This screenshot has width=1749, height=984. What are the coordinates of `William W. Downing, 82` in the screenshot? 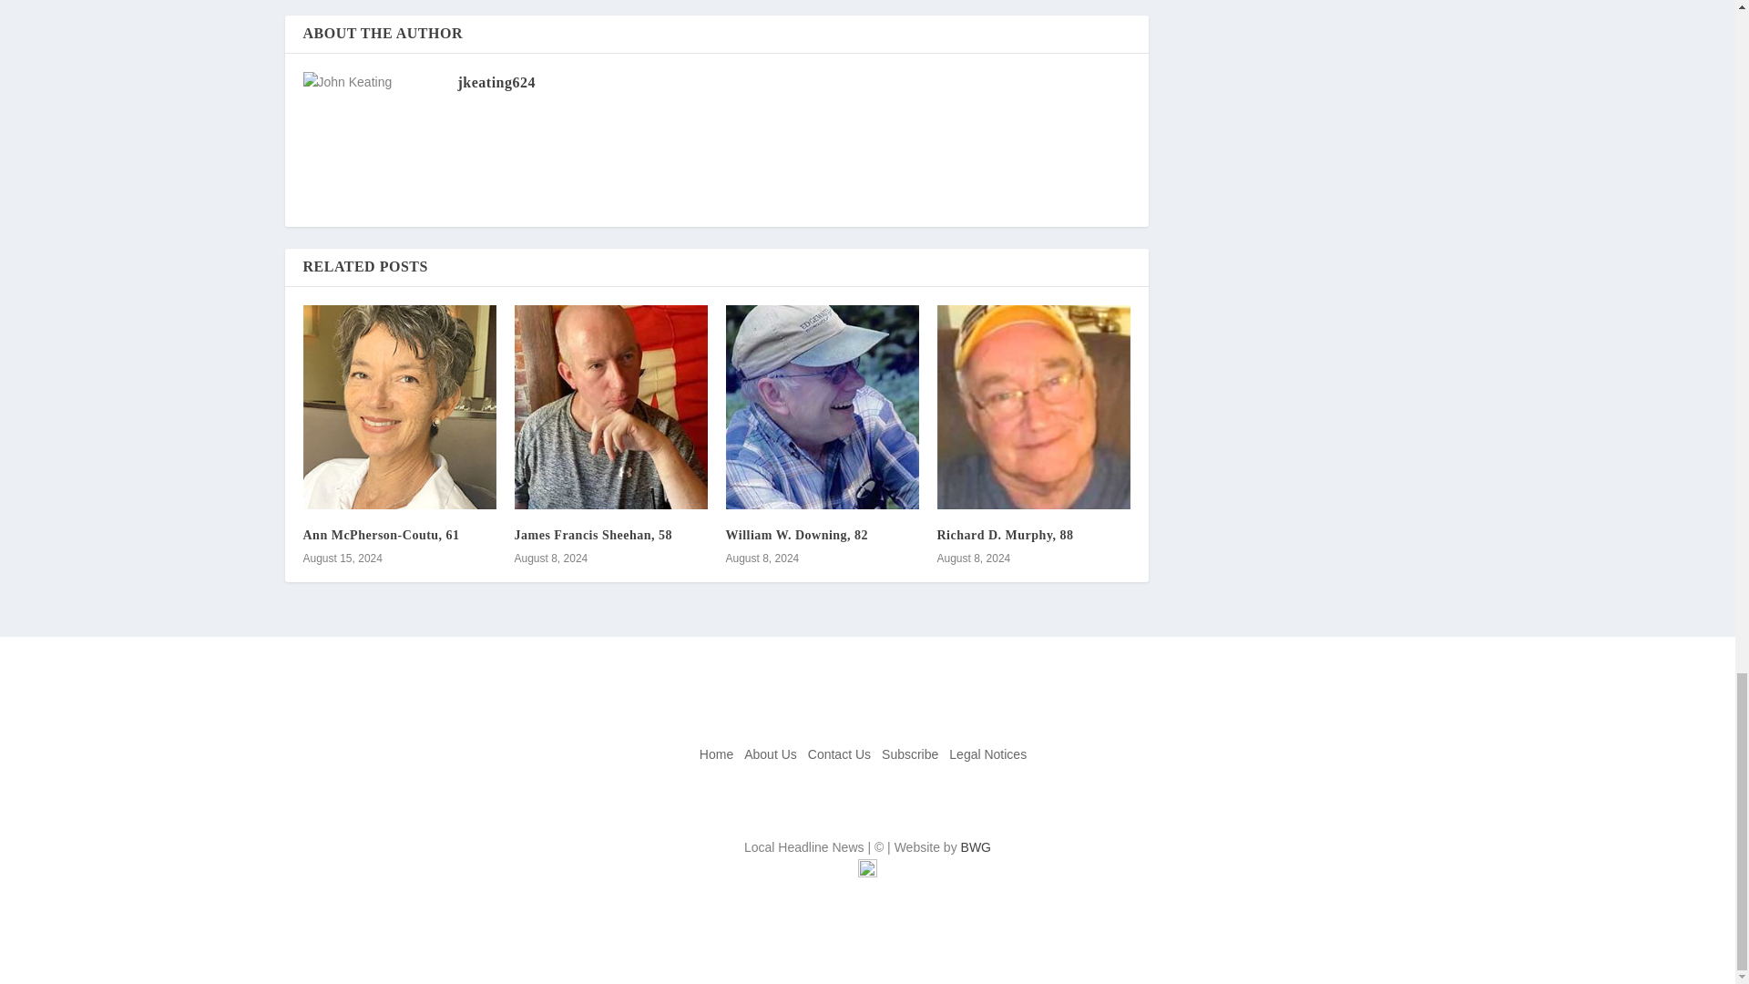 It's located at (796, 535).